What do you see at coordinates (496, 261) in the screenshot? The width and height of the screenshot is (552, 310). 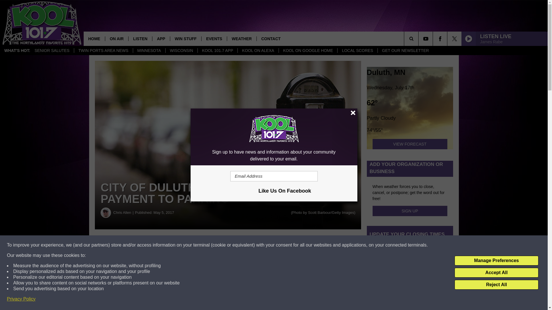 I see `Manage Preferences` at bounding box center [496, 261].